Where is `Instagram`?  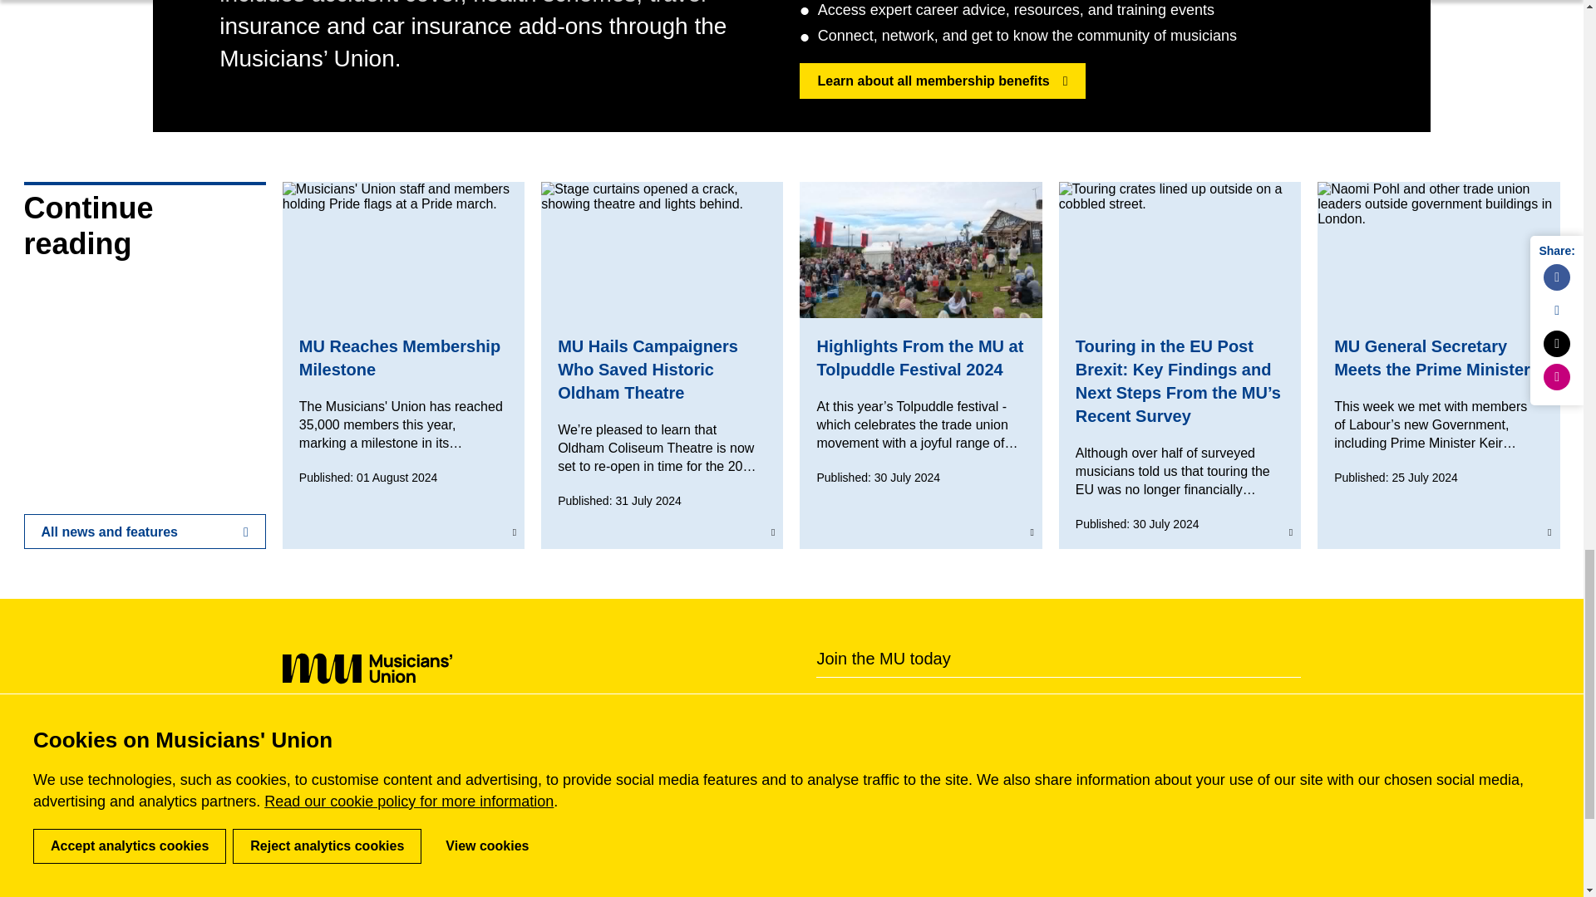
Instagram is located at coordinates (499, 721).